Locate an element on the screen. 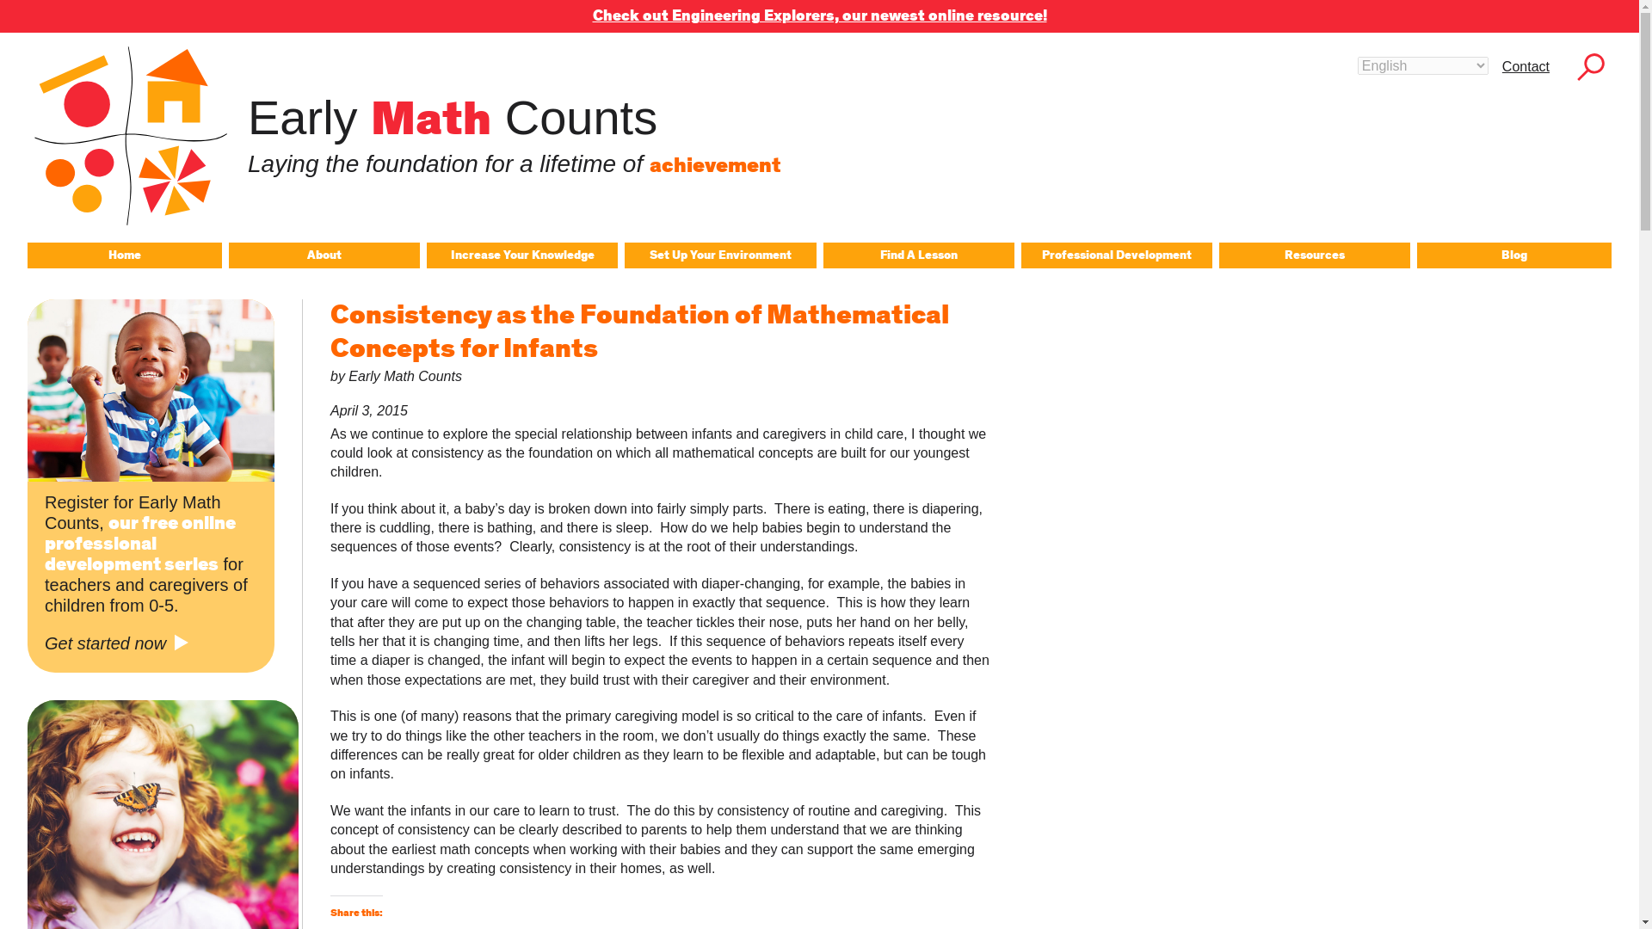  Set Up Your Environment is located at coordinates (719, 255).